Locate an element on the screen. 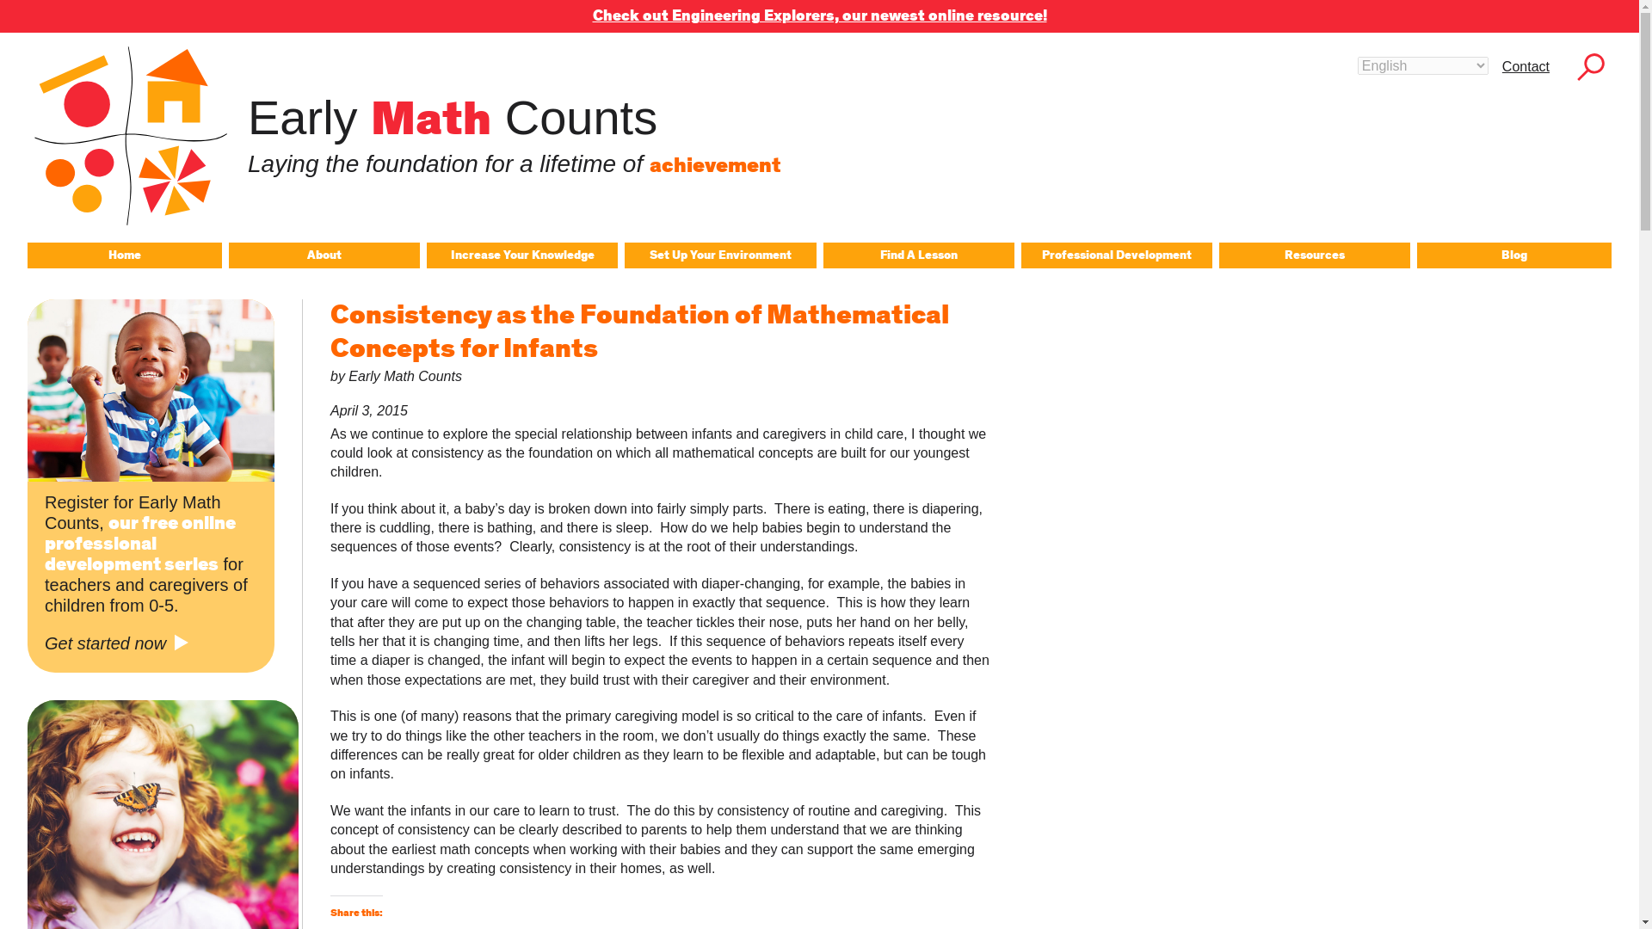  Set Up Your Environment is located at coordinates (719, 255).